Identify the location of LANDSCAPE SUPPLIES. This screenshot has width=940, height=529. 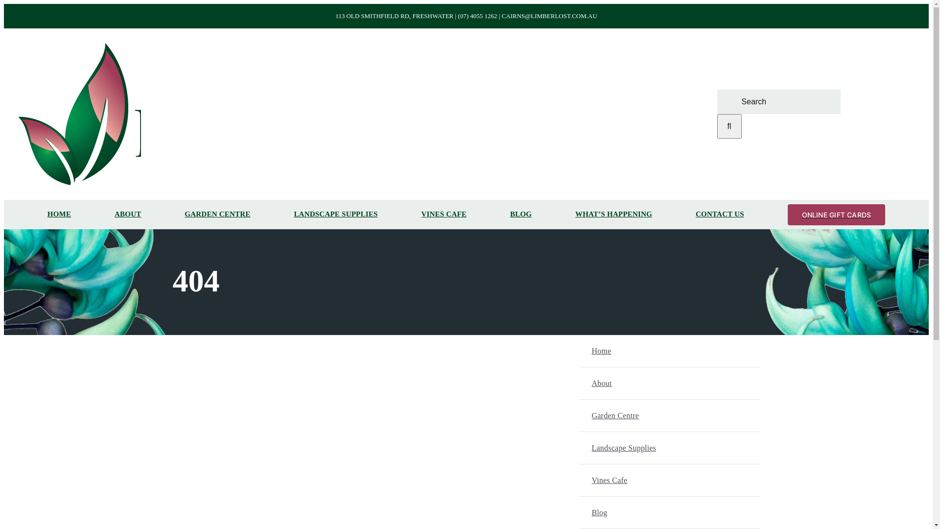
(336, 215).